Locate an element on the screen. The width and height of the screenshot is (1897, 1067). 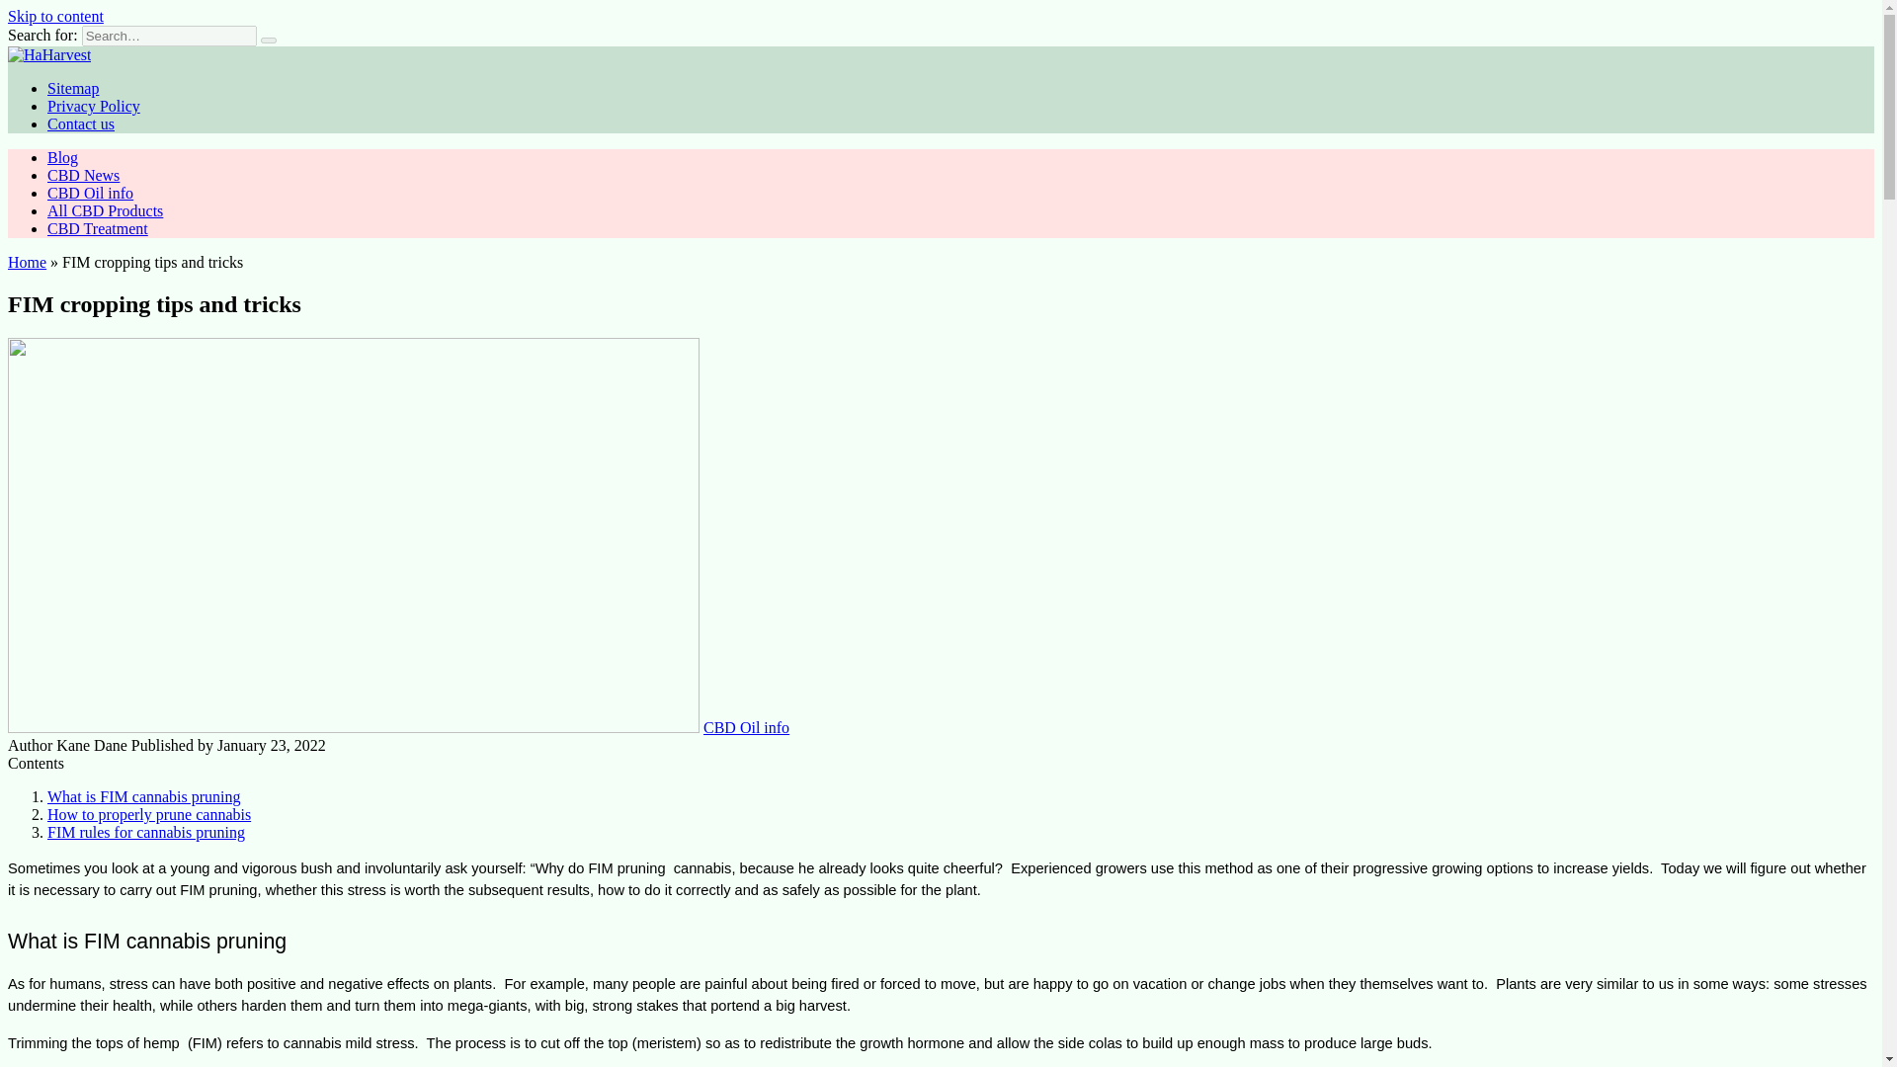
Privacy Policy is located at coordinates (94, 106).